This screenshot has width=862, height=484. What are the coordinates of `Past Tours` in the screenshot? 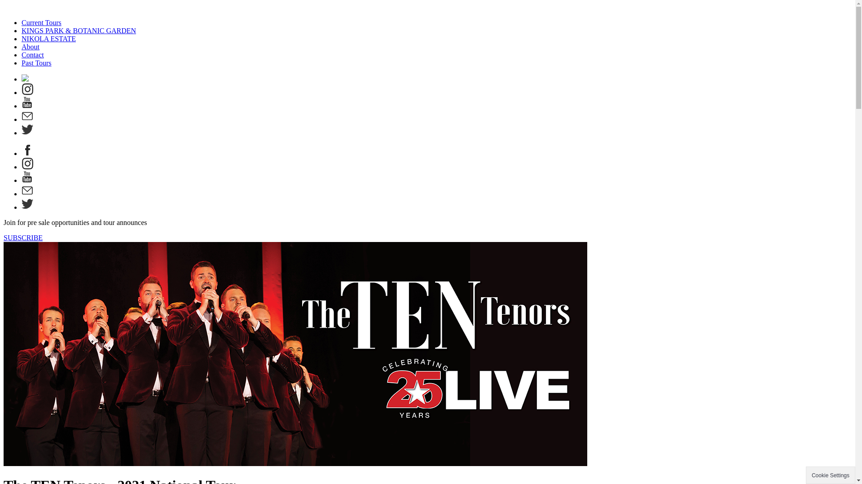 It's located at (37, 63).